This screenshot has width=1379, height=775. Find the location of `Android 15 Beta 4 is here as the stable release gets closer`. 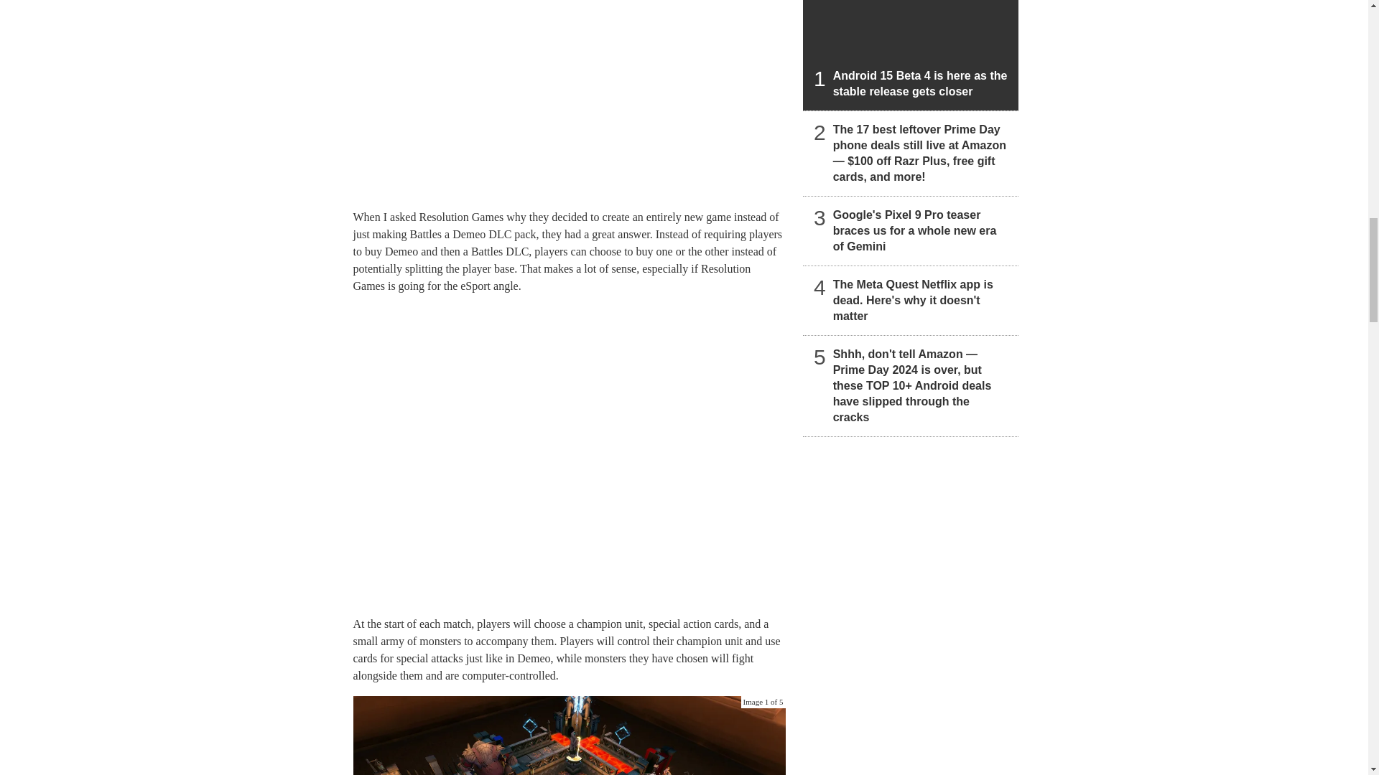

Android 15 Beta 4 is here as the stable release gets closer is located at coordinates (911, 55).